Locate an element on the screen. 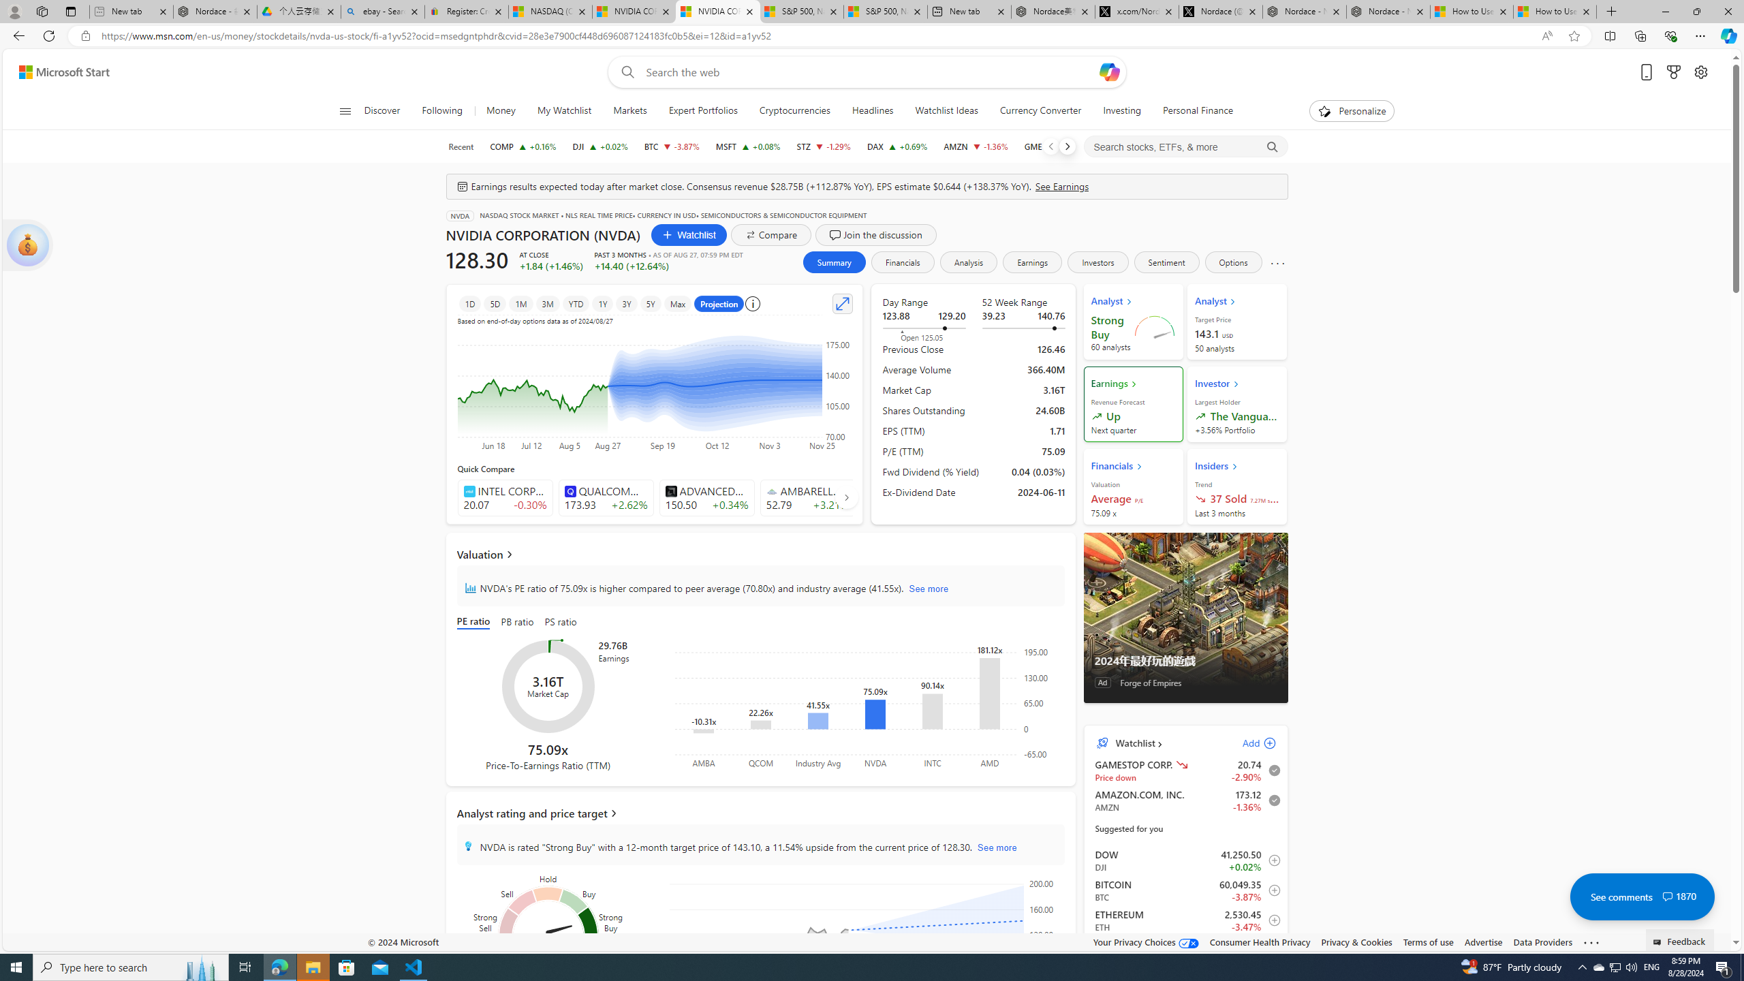 The width and height of the screenshot is (1744, 981). Markets is located at coordinates (629, 111).